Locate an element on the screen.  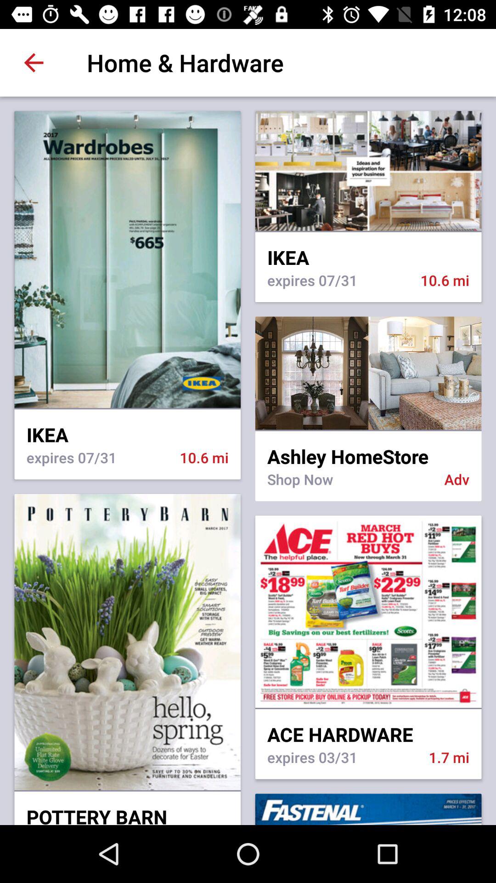
click to open advertisement is located at coordinates (368, 373).